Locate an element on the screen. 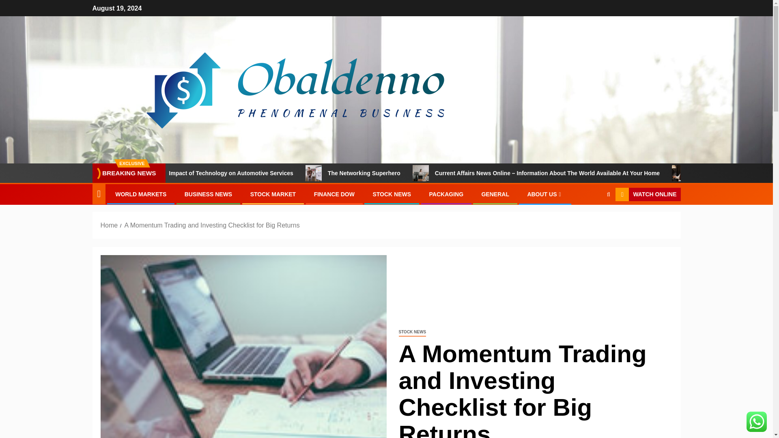 The image size is (779, 438). FINANCE DOW is located at coordinates (334, 194).